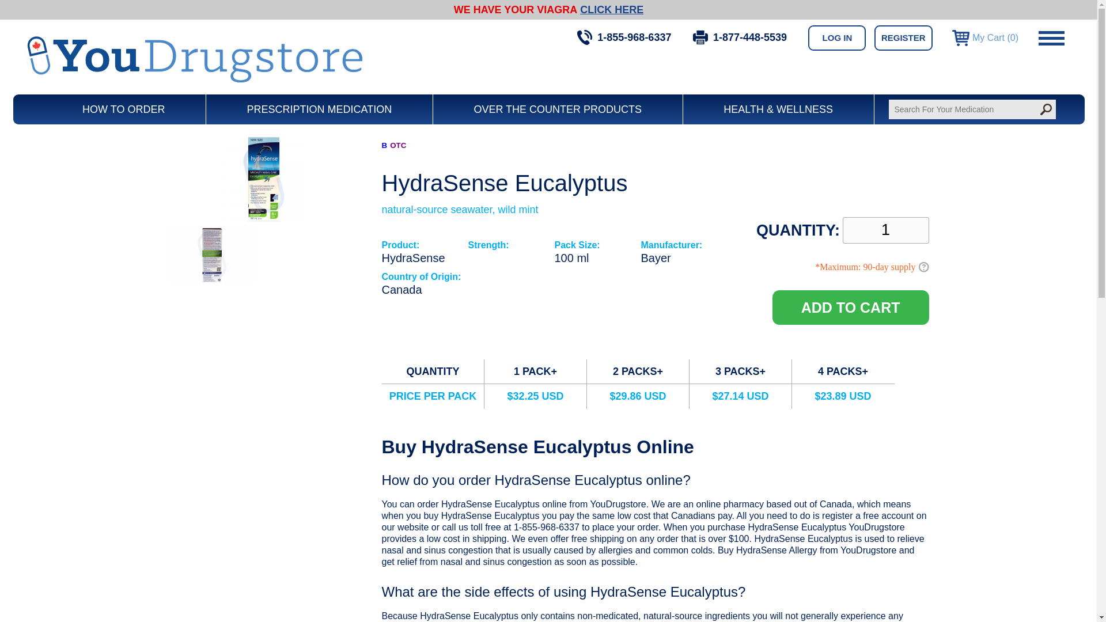  Describe the element at coordinates (837, 38) in the screenshot. I see `LOG IN` at that location.